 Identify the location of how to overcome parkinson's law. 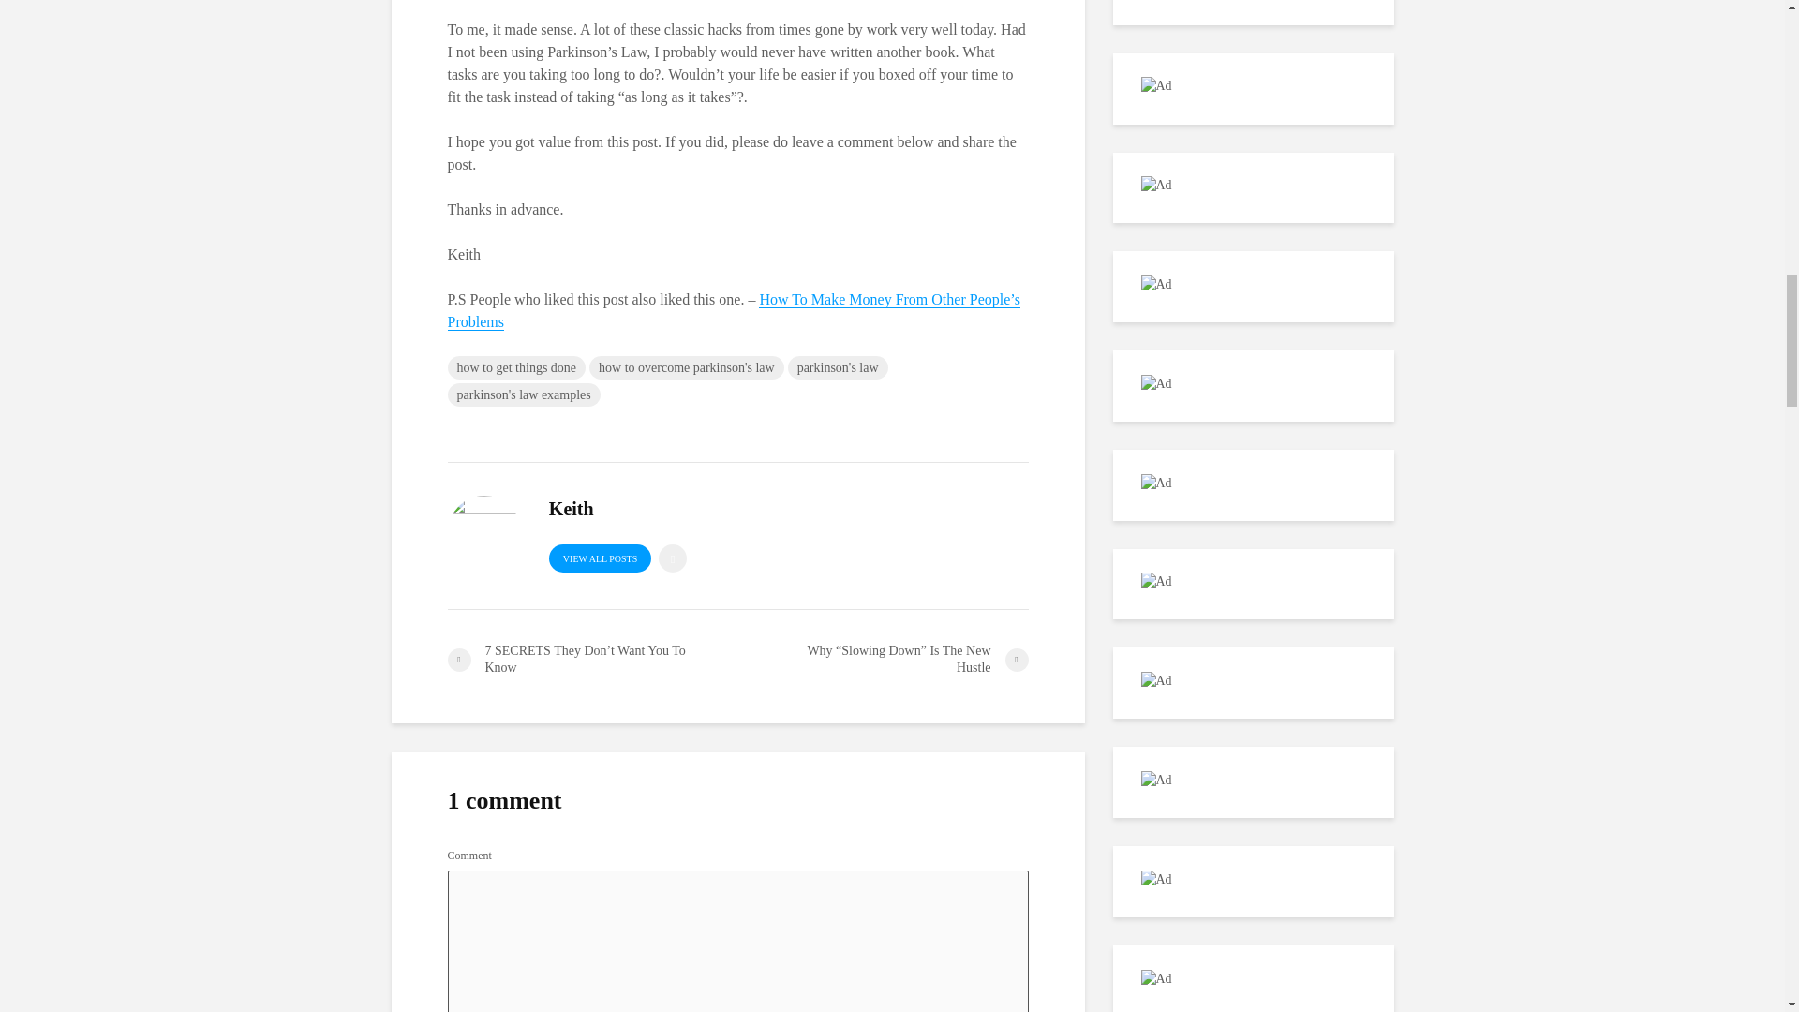
(687, 367).